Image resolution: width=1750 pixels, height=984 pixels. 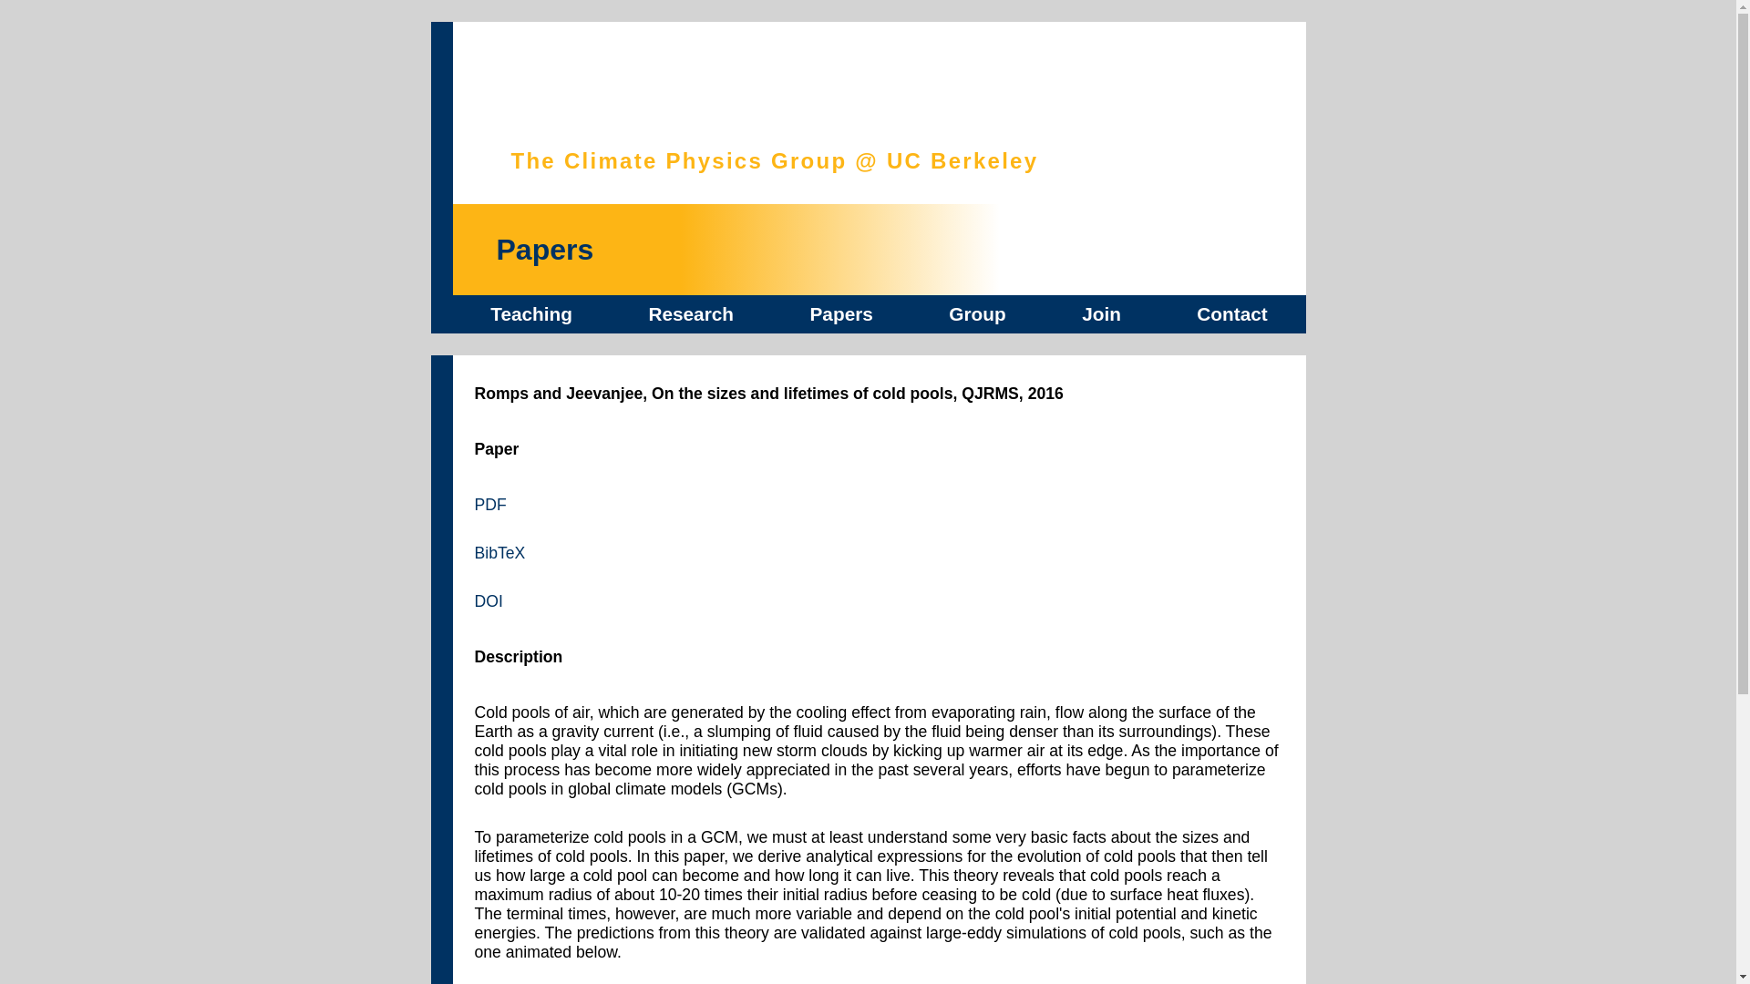 What do you see at coordinates (690, 313) in the screenshot?
I see `Research` at bounding box center [690, 313].